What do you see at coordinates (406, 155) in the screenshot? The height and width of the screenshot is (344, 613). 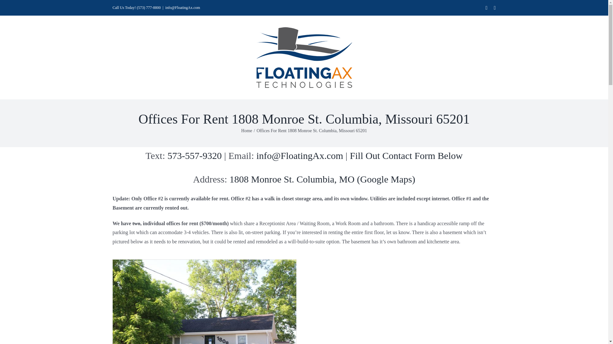 I see `Fill Out Contact Form Below` at bounding box center [406, 155].